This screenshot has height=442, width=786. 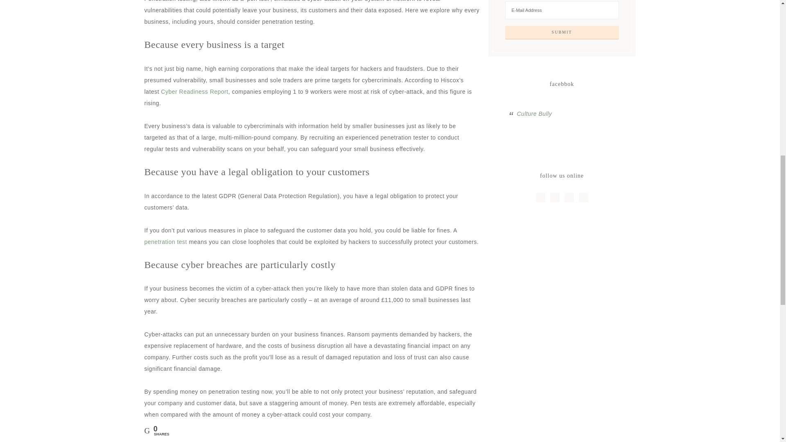 I want to click on penetration test, so click(x=165, y=242).